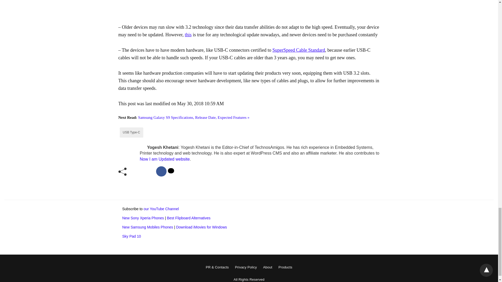  What do you see at coordinates (299, 50) in the screenshot?
I see `SuperSpeed Cable Standard` at bounding box center [299, 50].